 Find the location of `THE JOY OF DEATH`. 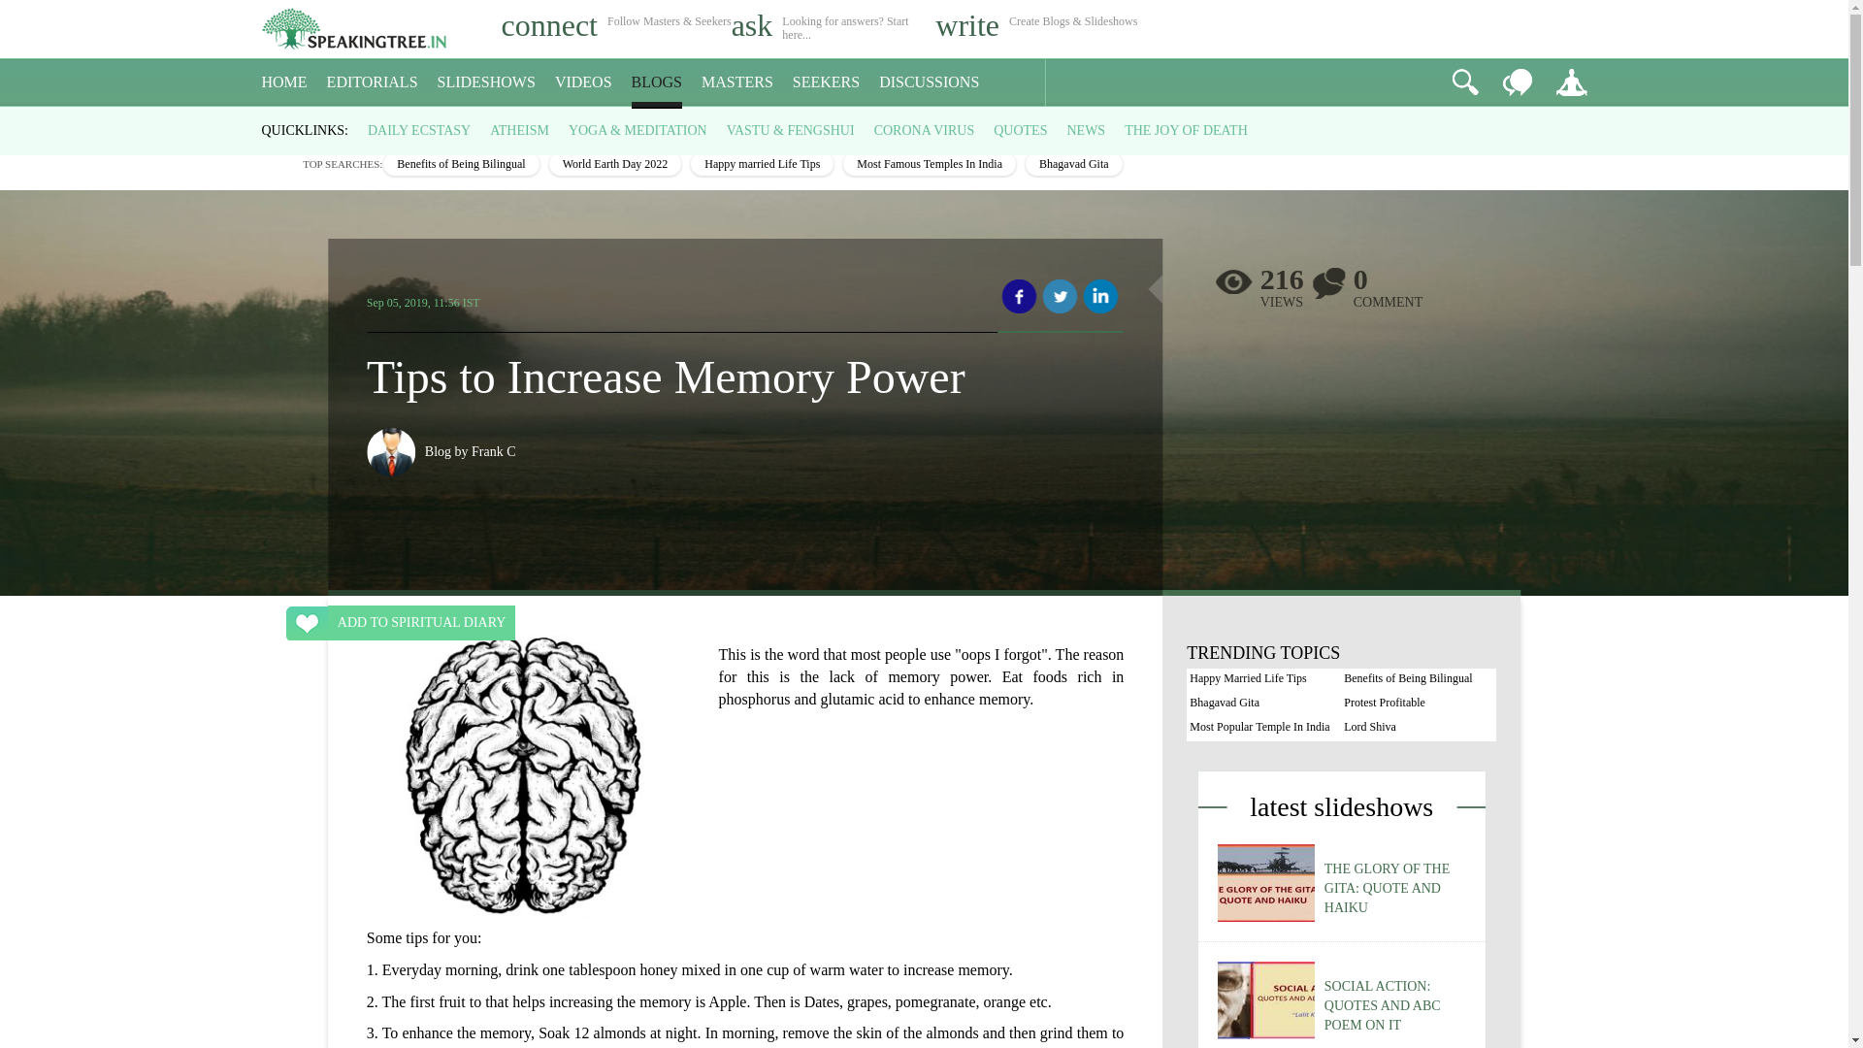

THE JOY OF DEATH is located at coordinates (1186, 130).